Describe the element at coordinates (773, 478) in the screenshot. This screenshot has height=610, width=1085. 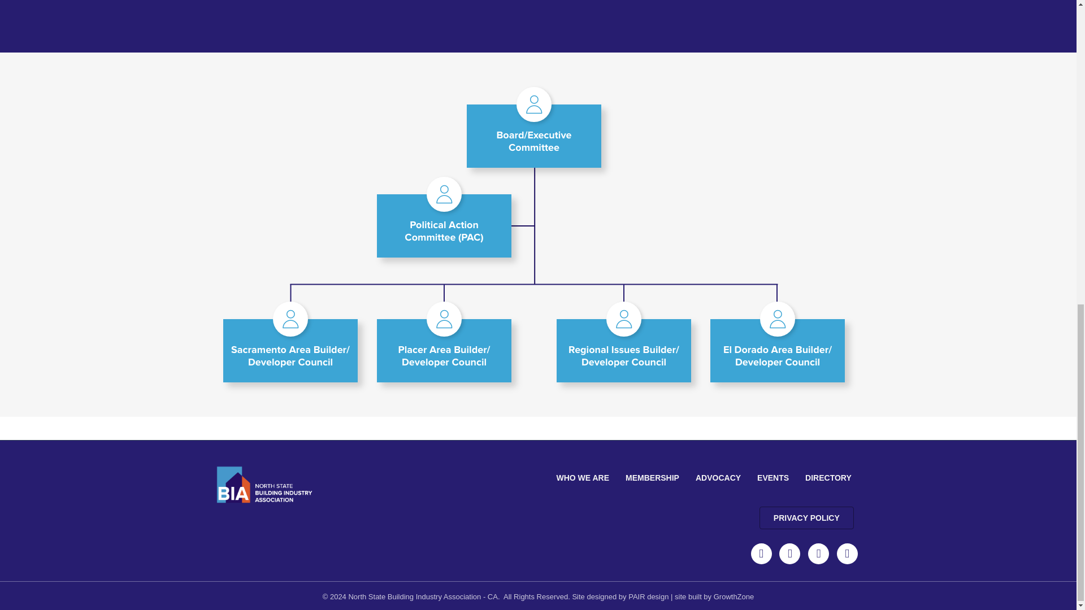
I see `EVENTS` at that location.